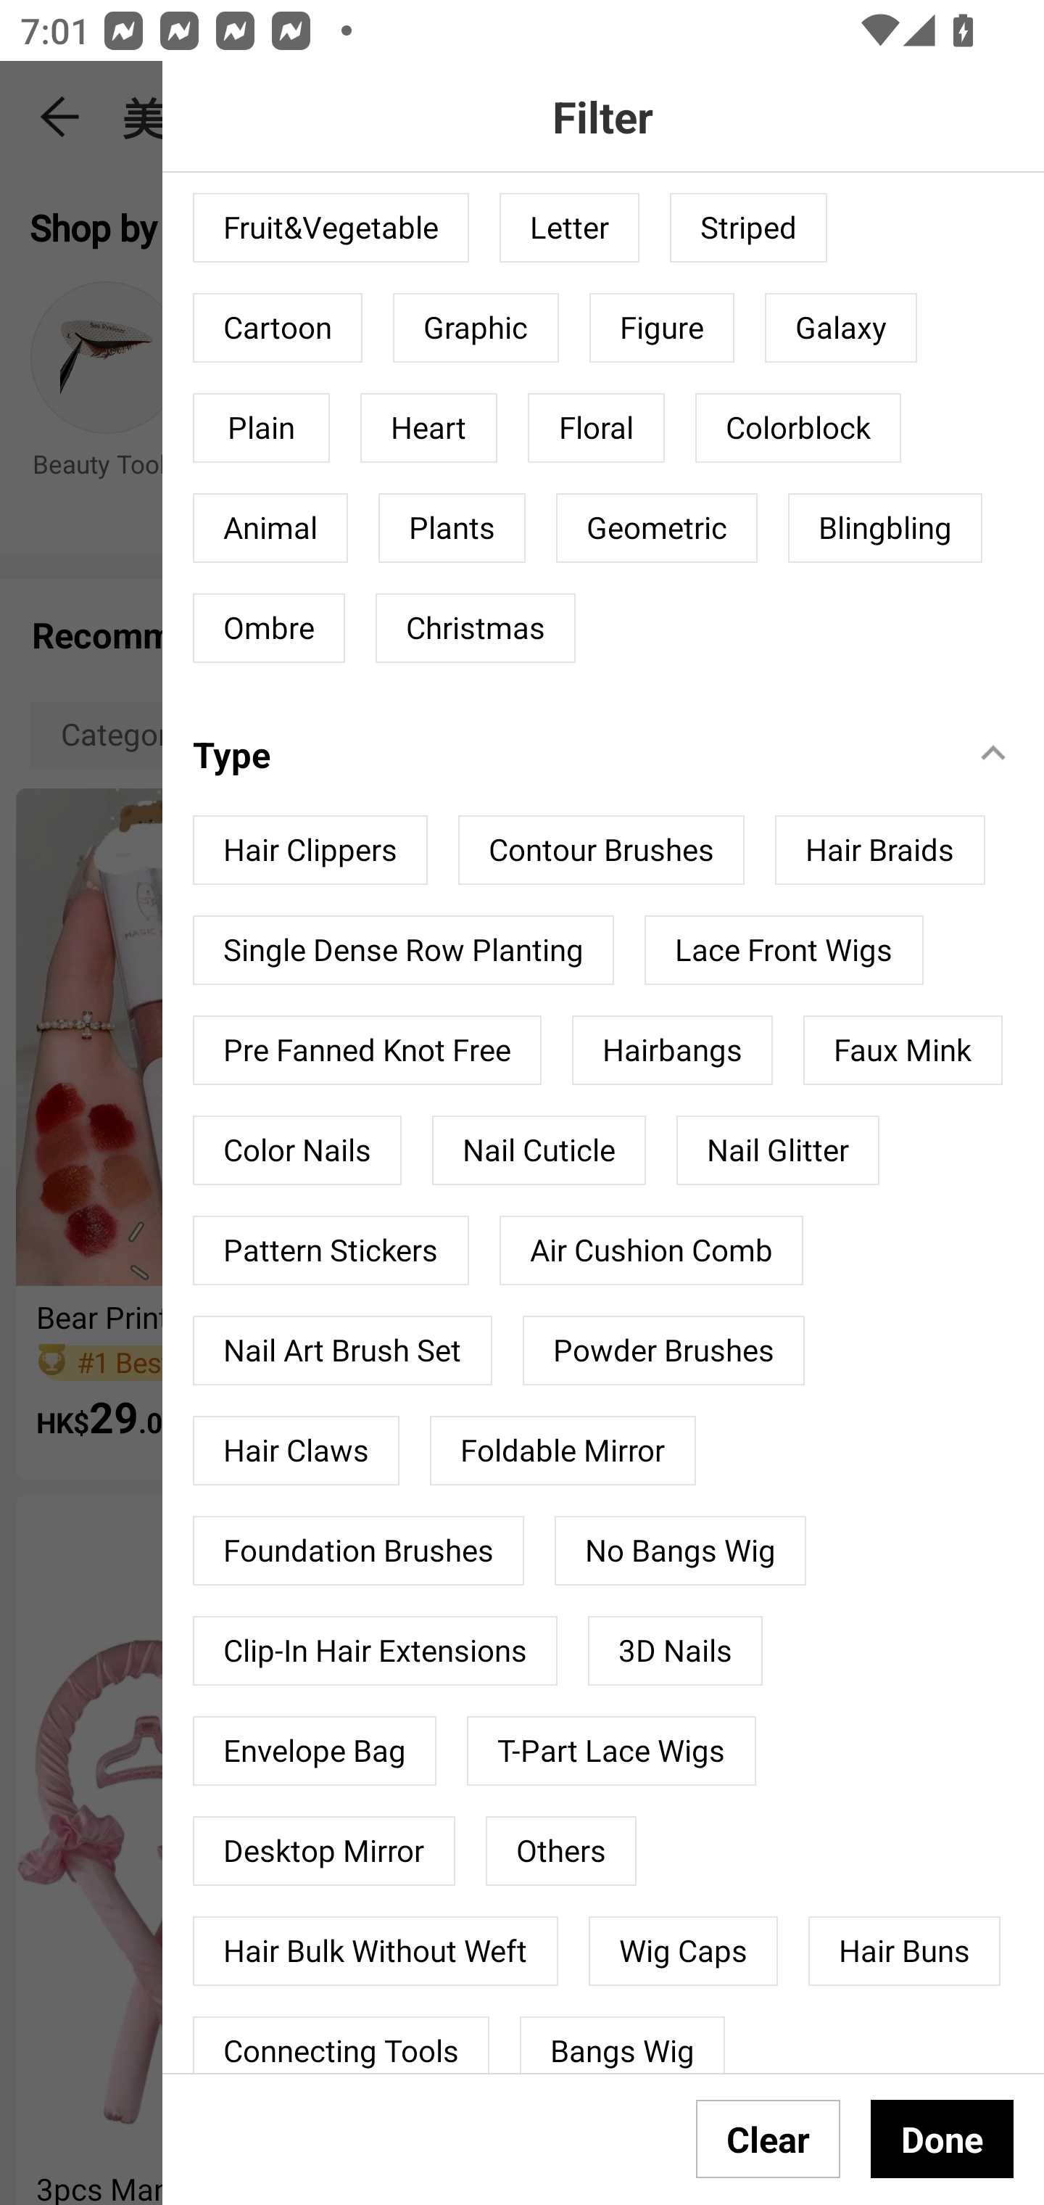 Image resolution: width=1044 pixels, height=2205 pixels. Describe the element at coordinates (375, 1650) in the screenshot. I see `Clip-In Hair Extensions` at that location.